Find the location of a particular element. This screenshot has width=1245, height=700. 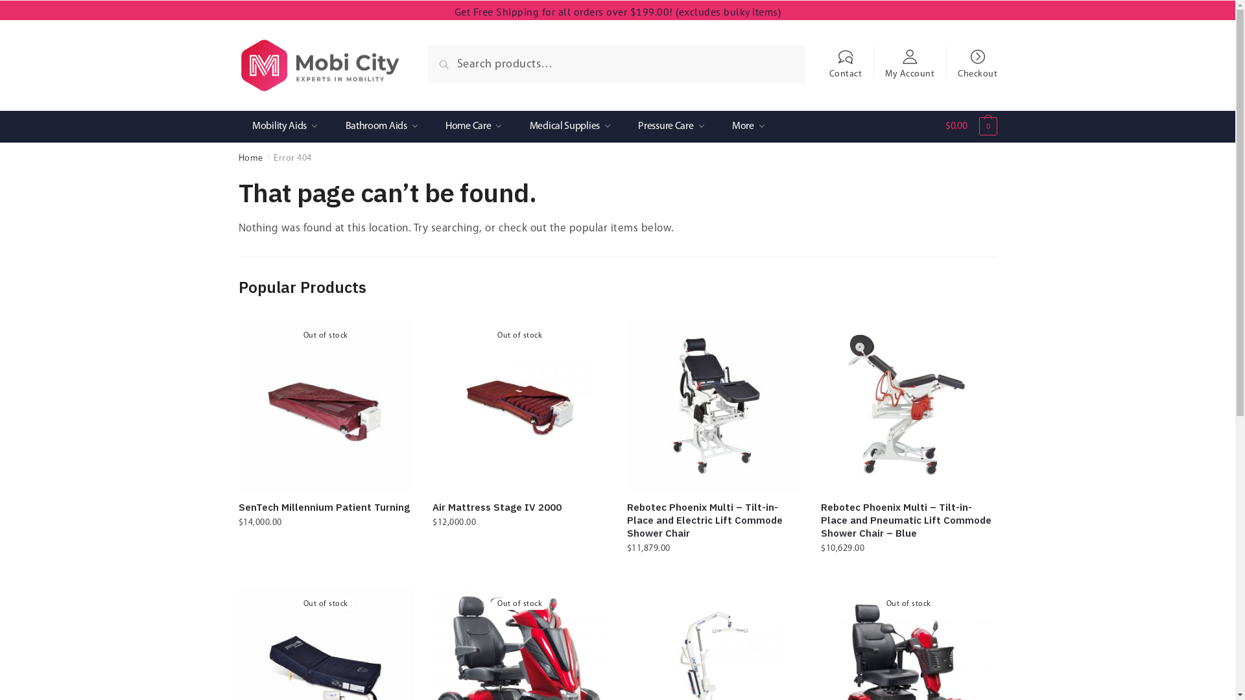

$0.00 0 is located at coordinates (971, 130).